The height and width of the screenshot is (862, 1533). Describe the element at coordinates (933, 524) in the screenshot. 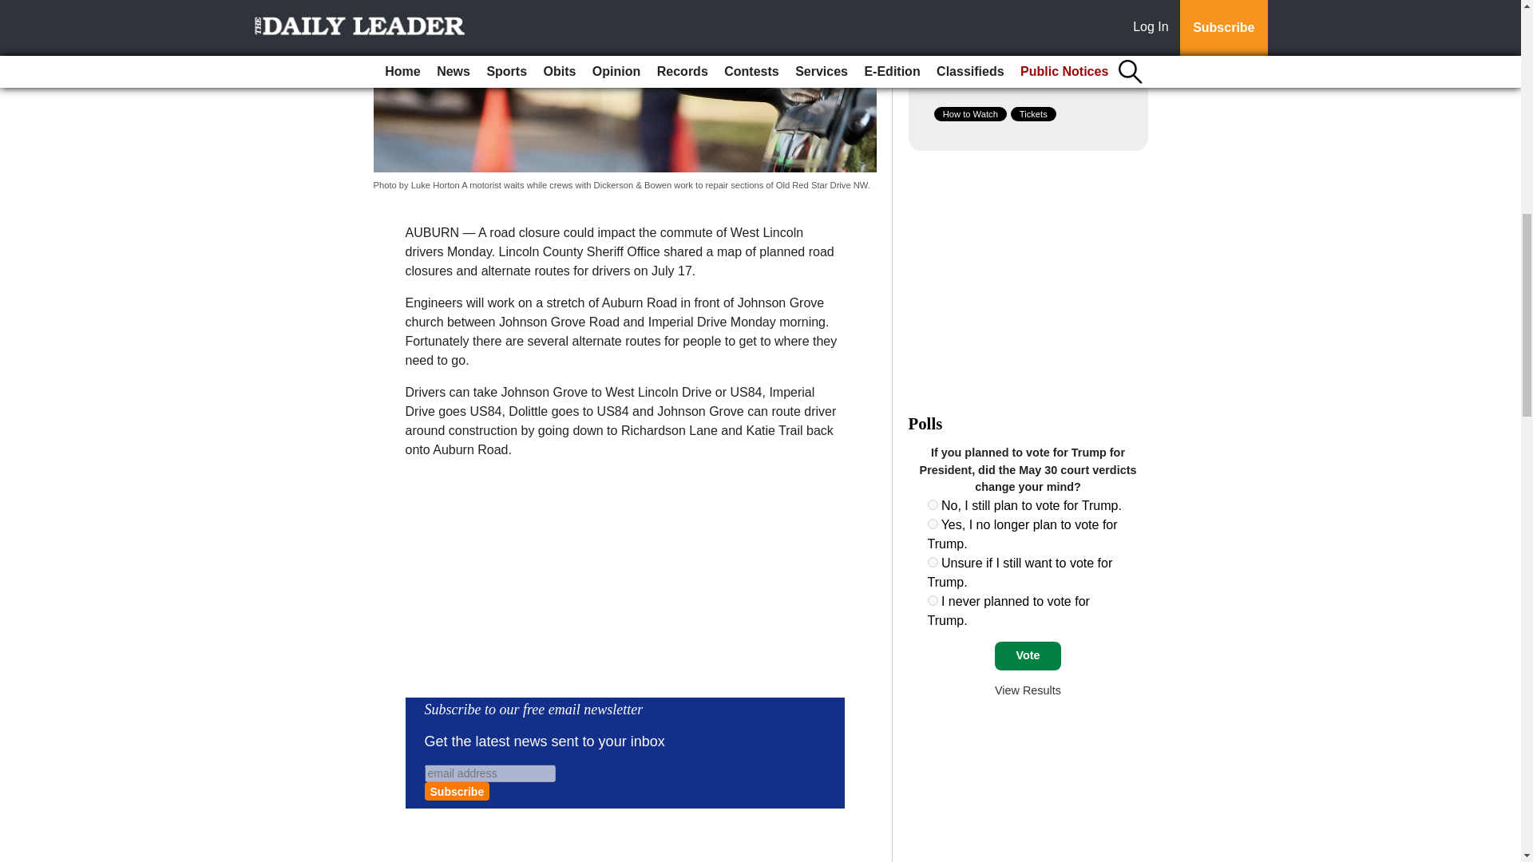

I see `847` at that location.